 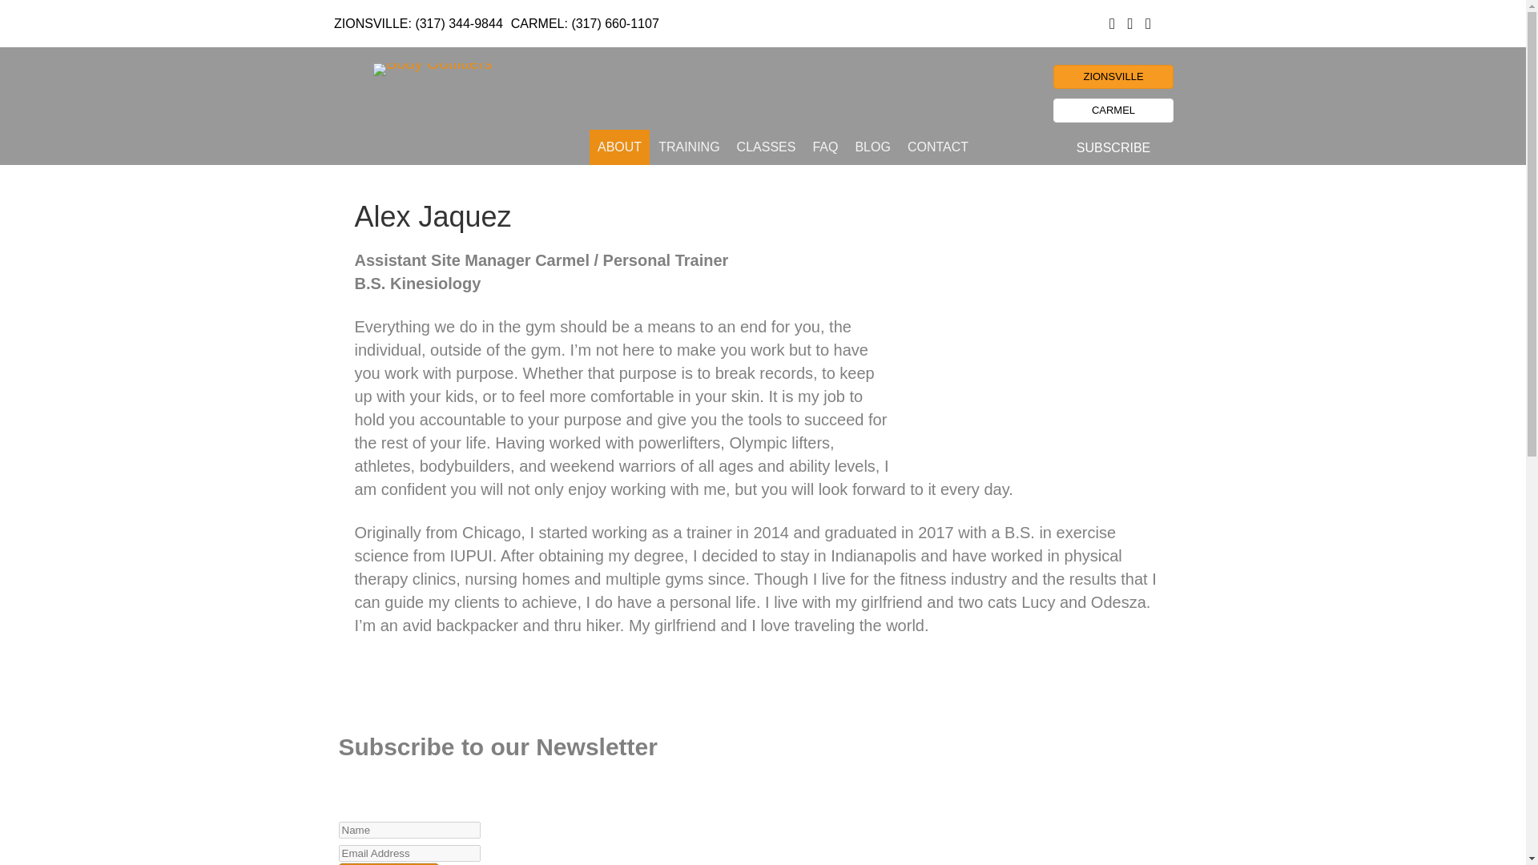 What do you see at coordinates (388, 863) in the screenshot?
I see `Subscribe!` at bounding box center [388, 863].